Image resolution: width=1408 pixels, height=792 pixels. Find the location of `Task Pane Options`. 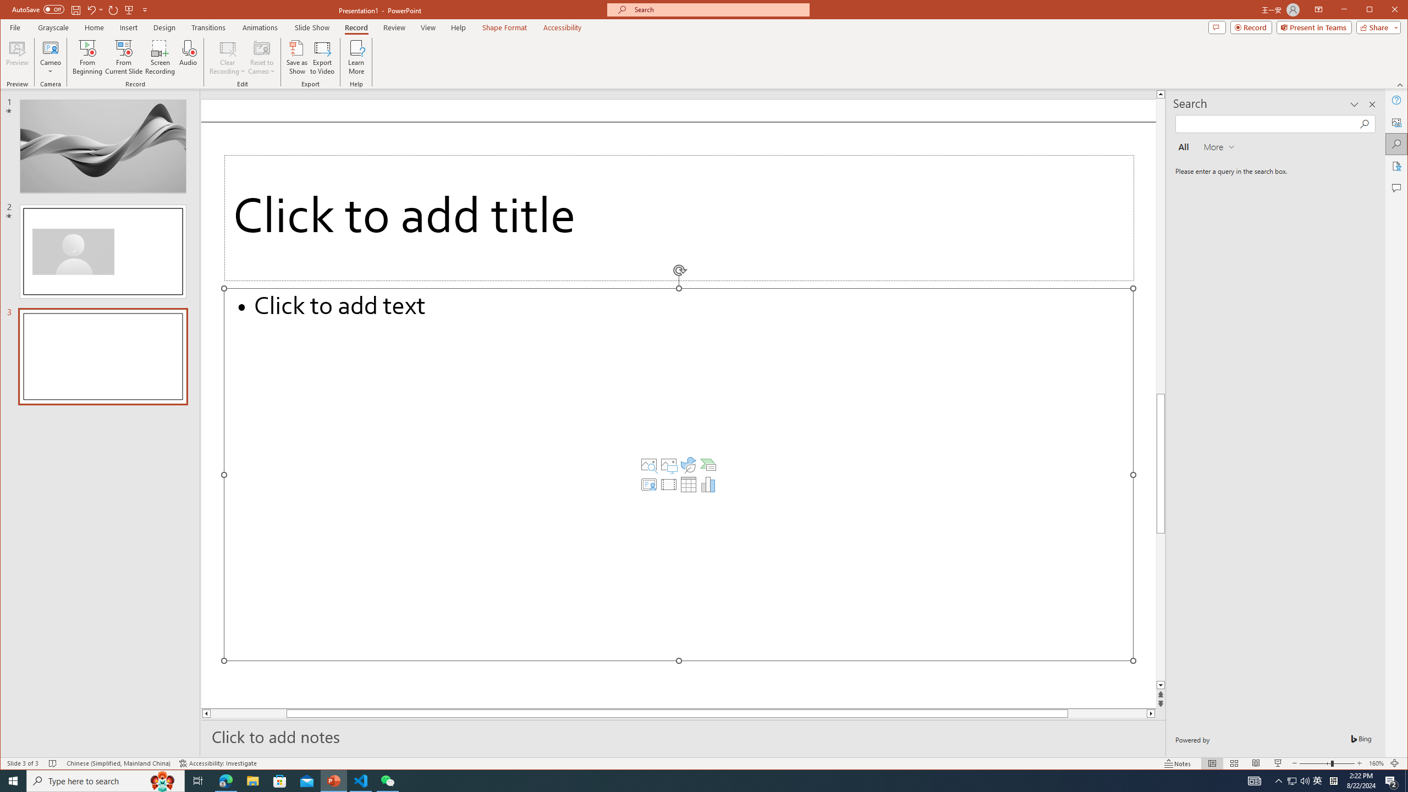

Task Pane Options is located at coordinates (1354, 105).